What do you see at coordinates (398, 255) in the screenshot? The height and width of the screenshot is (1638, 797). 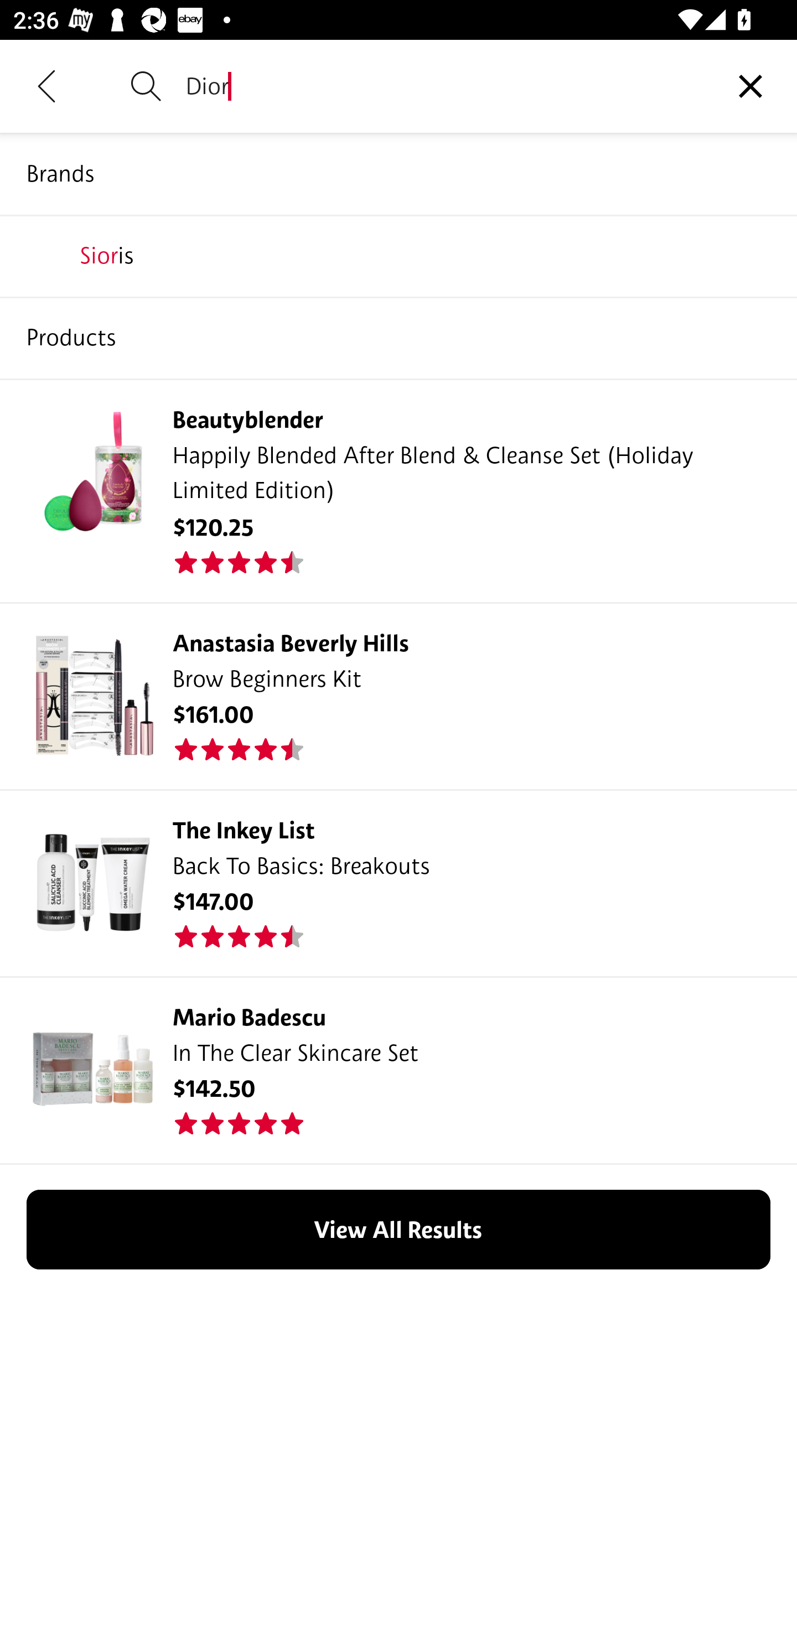 I see `sephora collection` at bounding box center [398, 255].